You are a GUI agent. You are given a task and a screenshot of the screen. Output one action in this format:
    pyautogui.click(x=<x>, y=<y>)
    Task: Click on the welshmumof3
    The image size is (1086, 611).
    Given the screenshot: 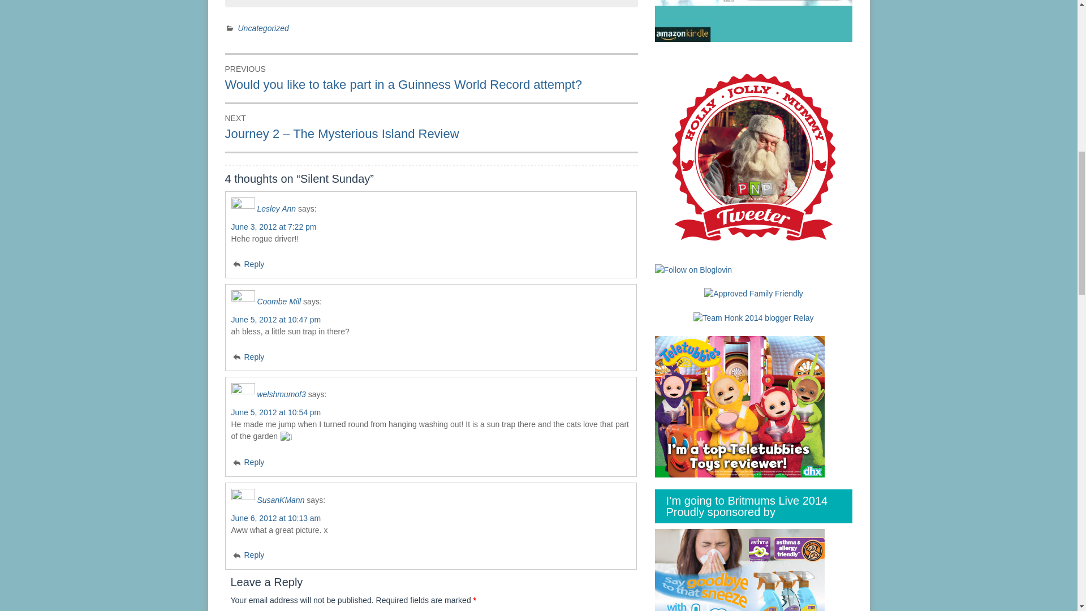 What is the action you would take?
    pyautogui.click(x=281, y=394)
    